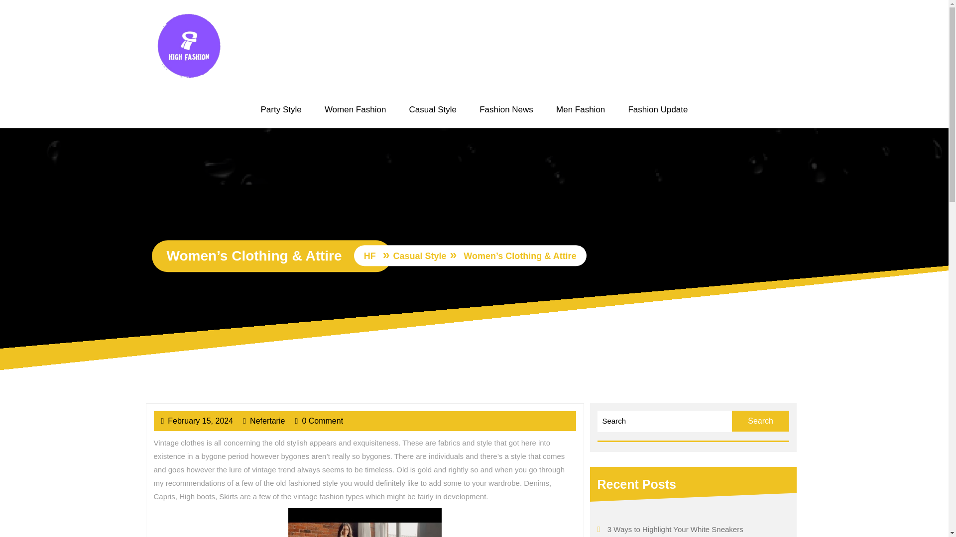  I want to click on Casual Style, so click(432, 110).